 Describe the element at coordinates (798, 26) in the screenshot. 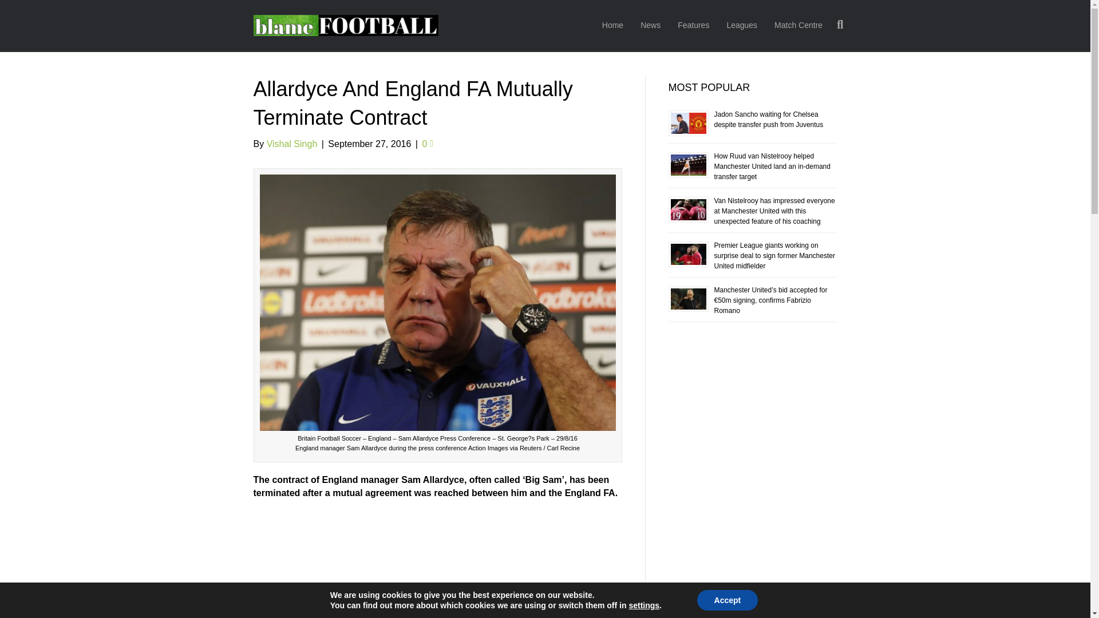

I see `Match Centre` at that location.